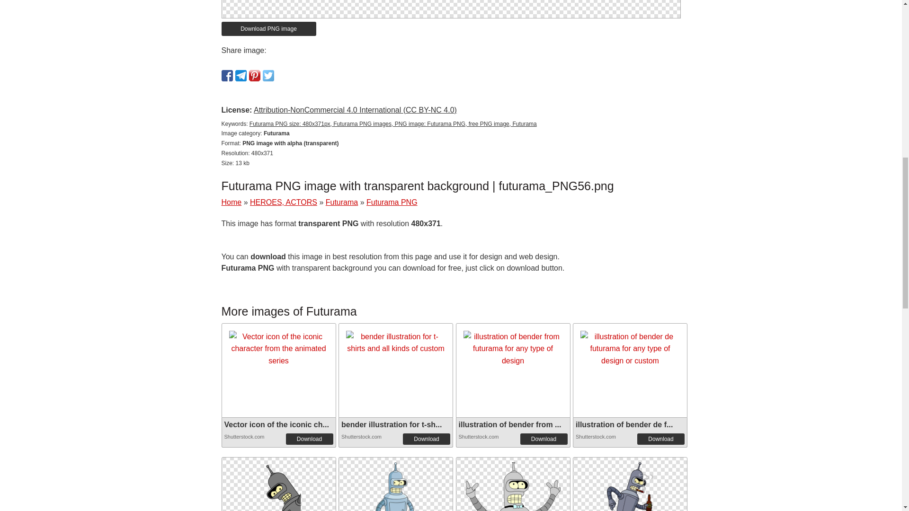 This screenshot has width=909, height=511. What do you see at coordinates (227, 75) in the screenshot?
I see `Share in Facebook` at bounding box center [227, 75].